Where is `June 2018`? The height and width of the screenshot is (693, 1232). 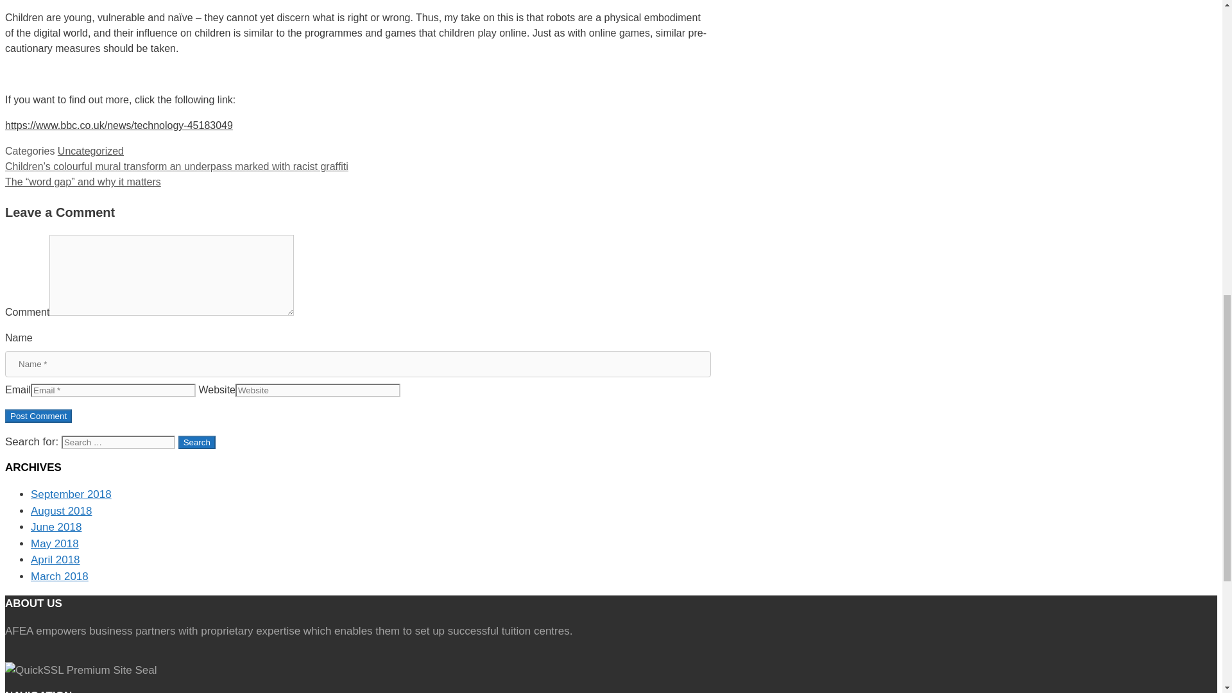
June 2018 is located at coordinates (56, 527).